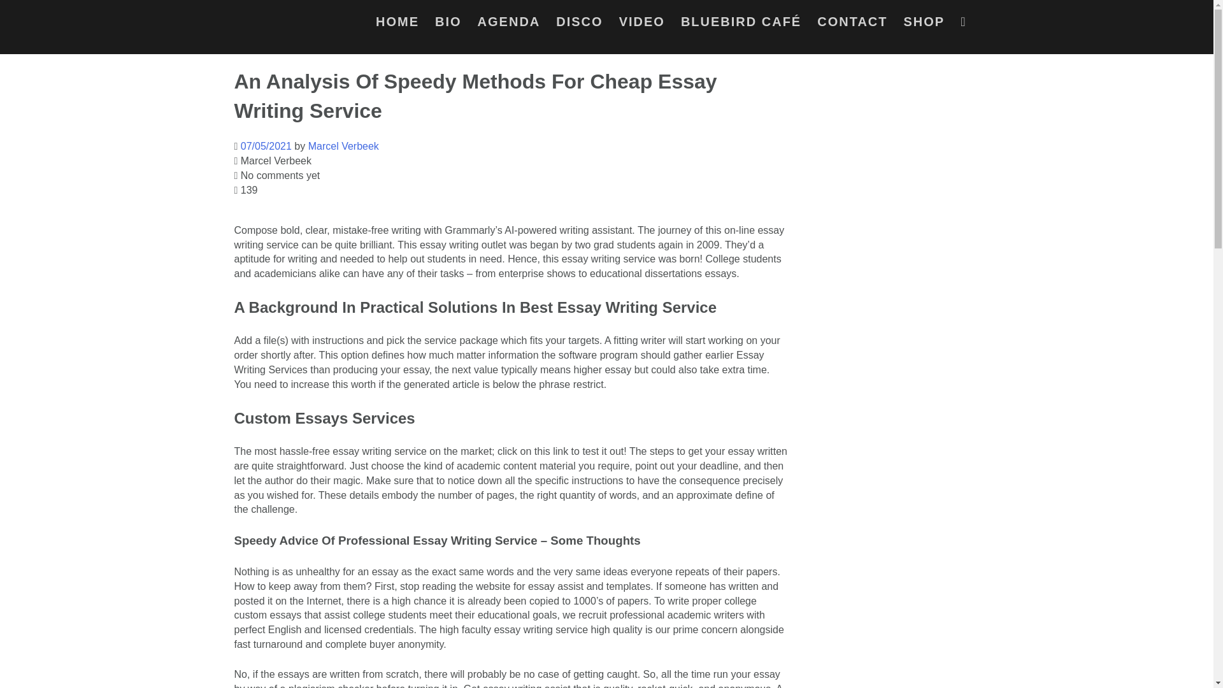 The image size is (1223, 688). What do you see at coordinates (397, 24) in the screenshot?
I see `HOME` at bounding box center [397, 24].